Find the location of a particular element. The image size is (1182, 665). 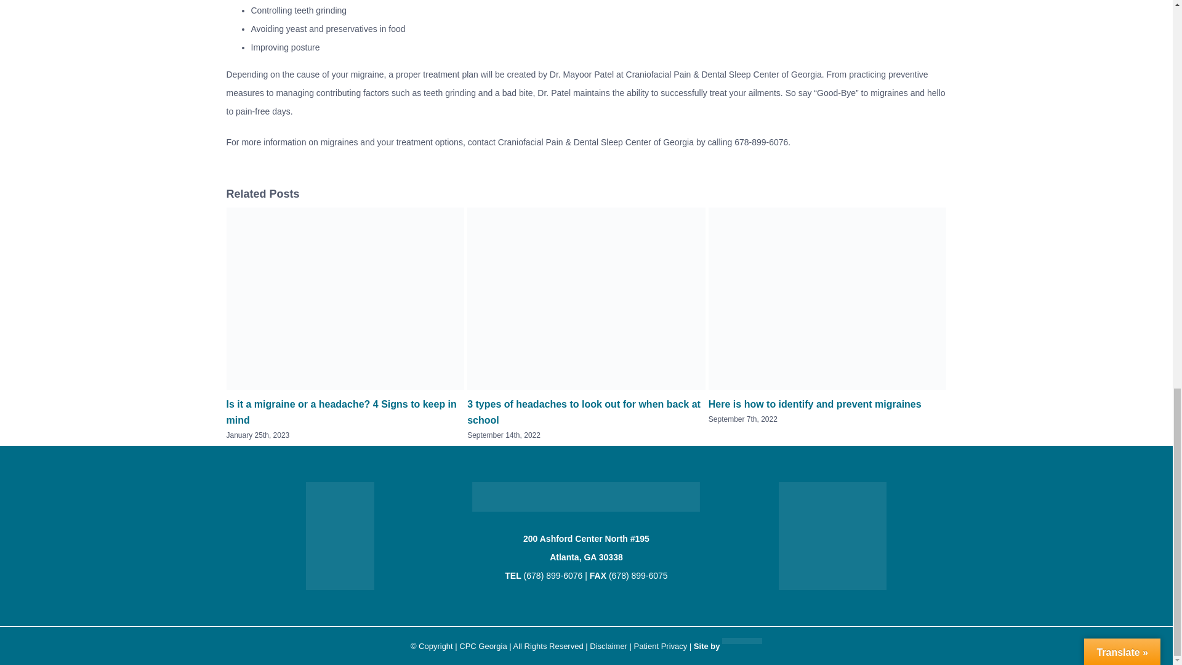

3 types of headaches to look out for when back at school is located at coordinates (584, 413).